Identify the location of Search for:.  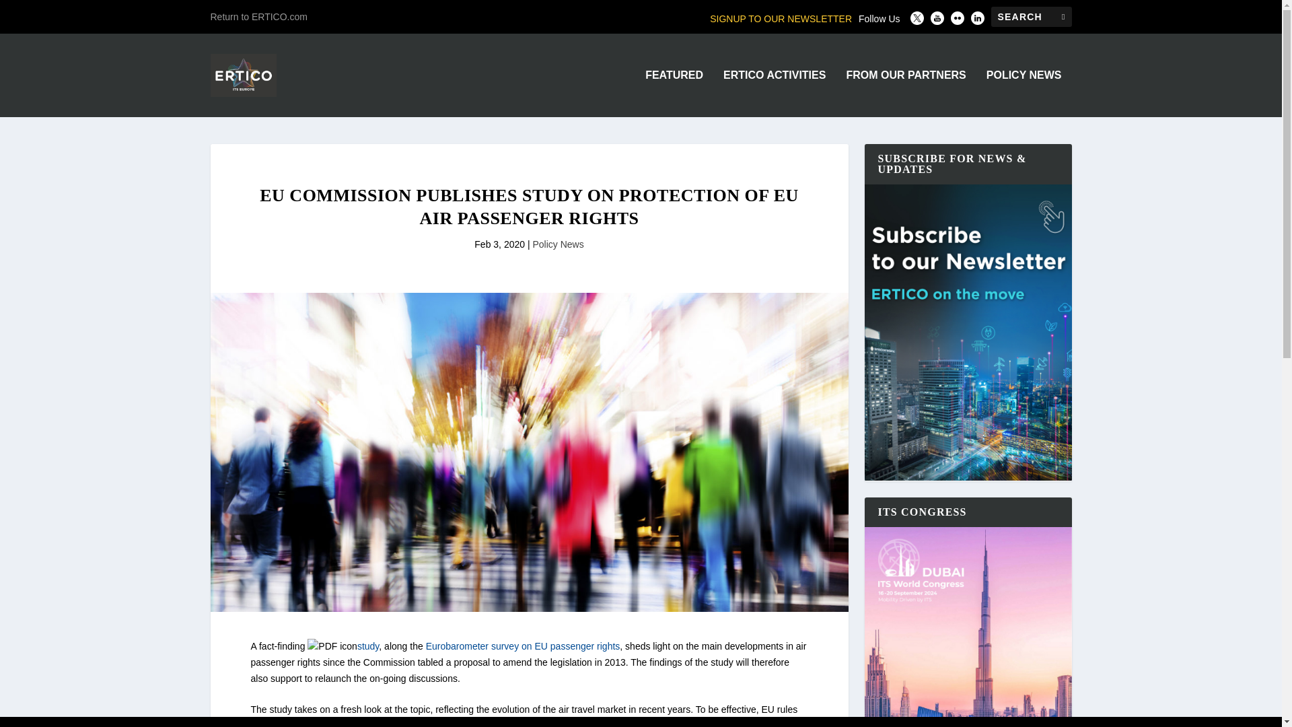
(1031, 16).